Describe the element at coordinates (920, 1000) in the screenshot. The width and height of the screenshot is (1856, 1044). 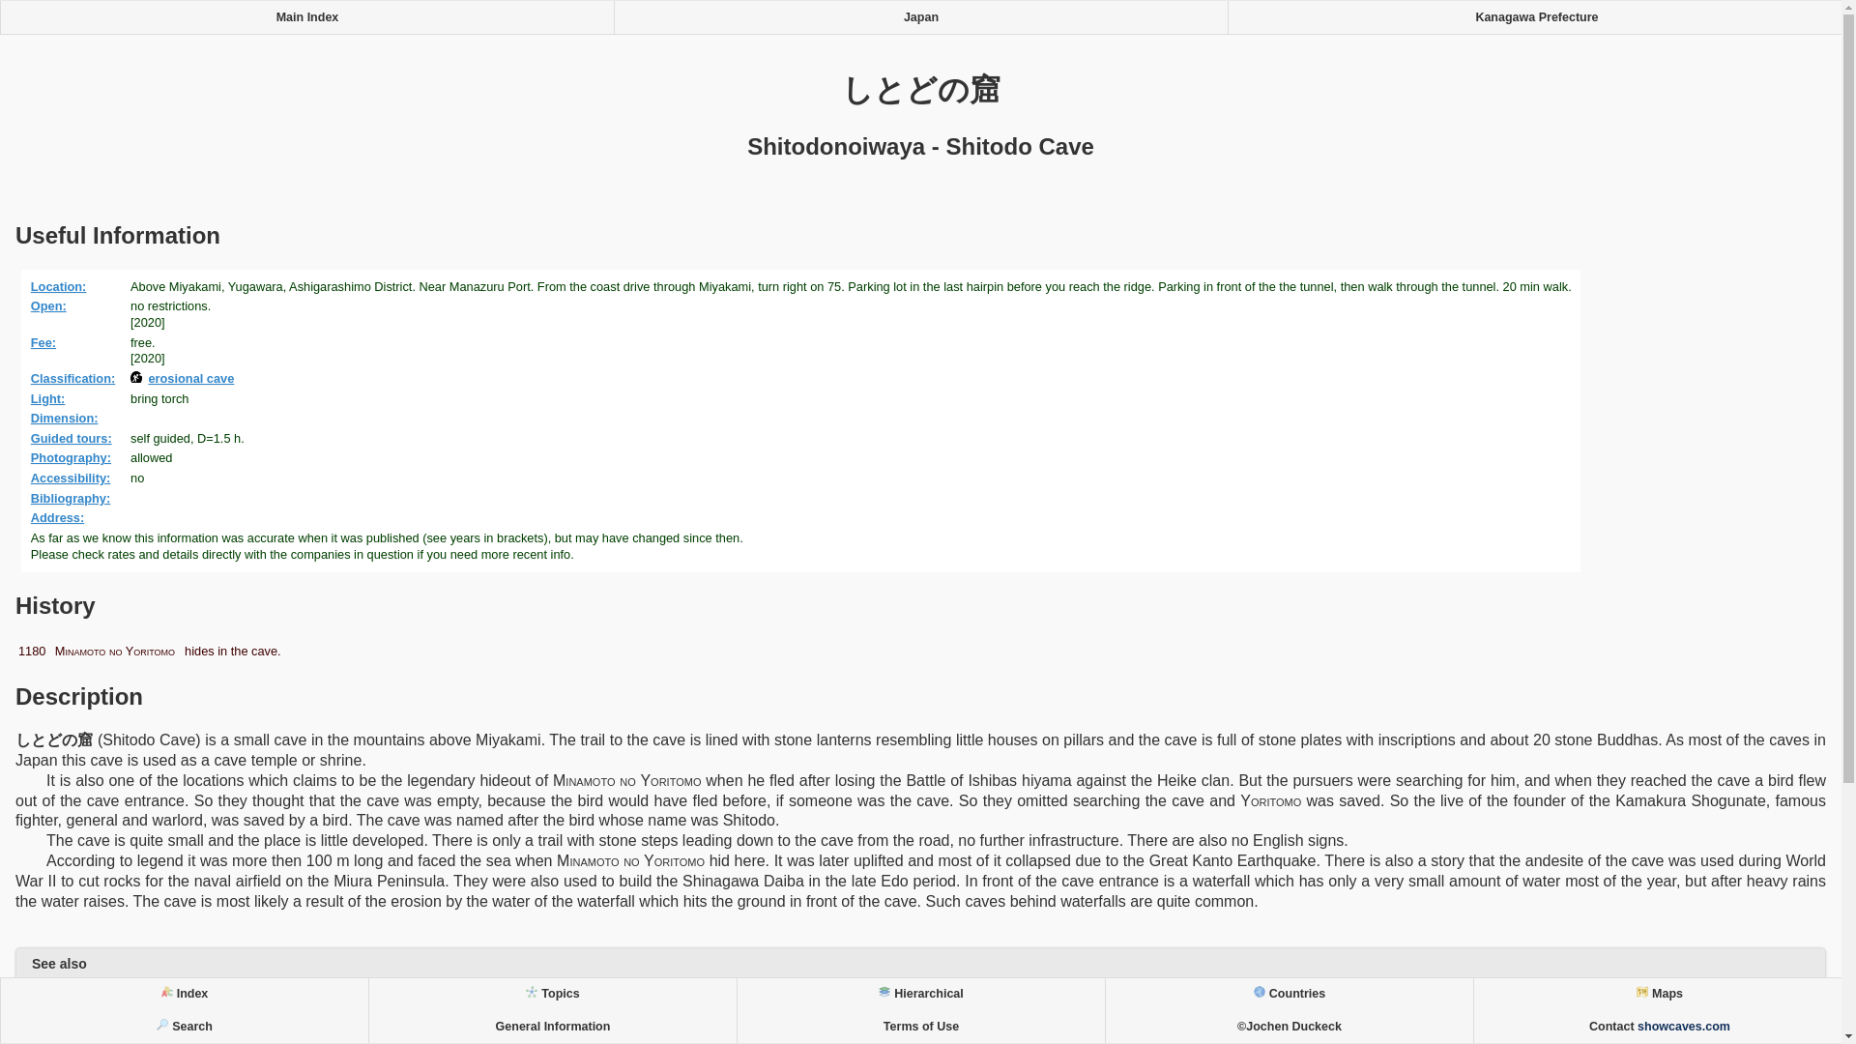
I see `Search Google for "Shitodo"` at that location.